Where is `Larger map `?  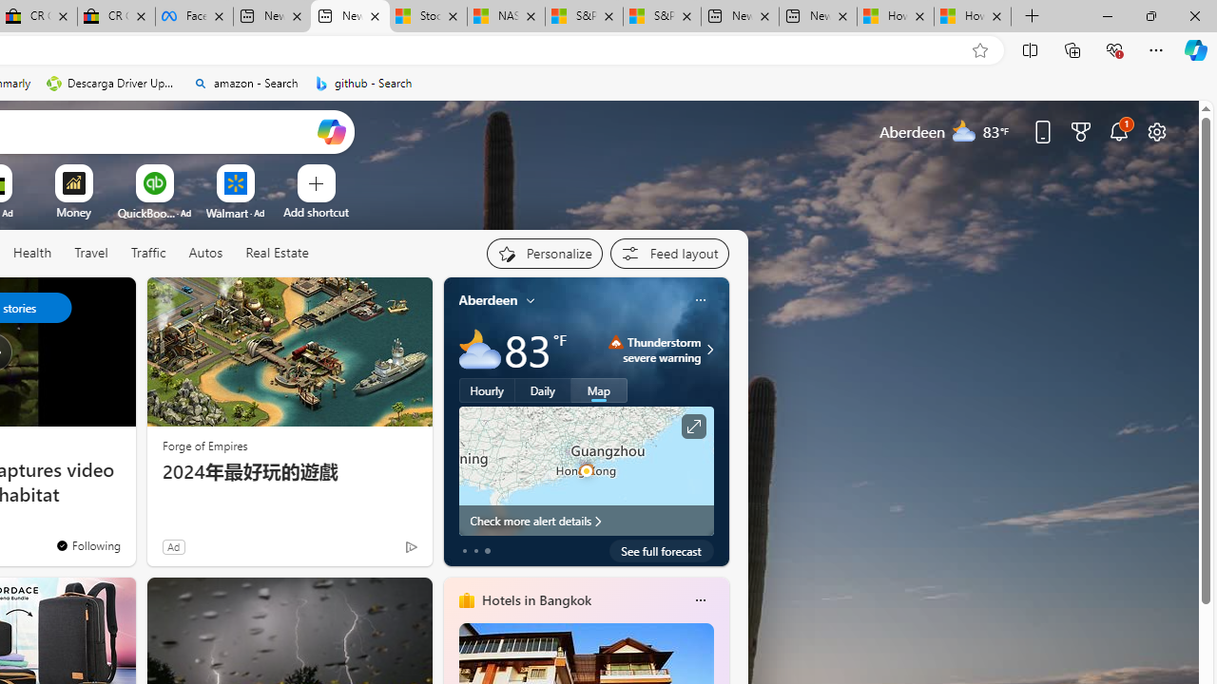
Larger map  is located at coordinates (586, 470).